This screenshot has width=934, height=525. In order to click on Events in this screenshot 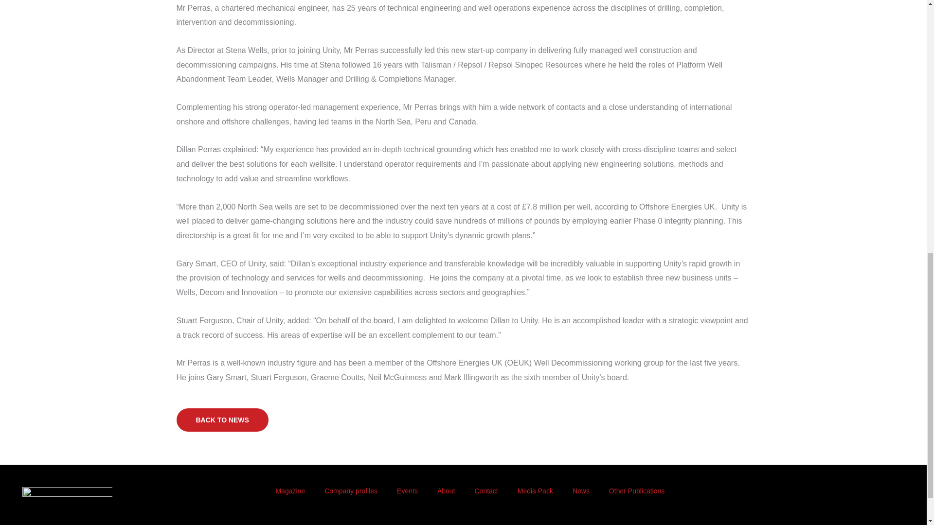, I will do `click(408, 491)`.